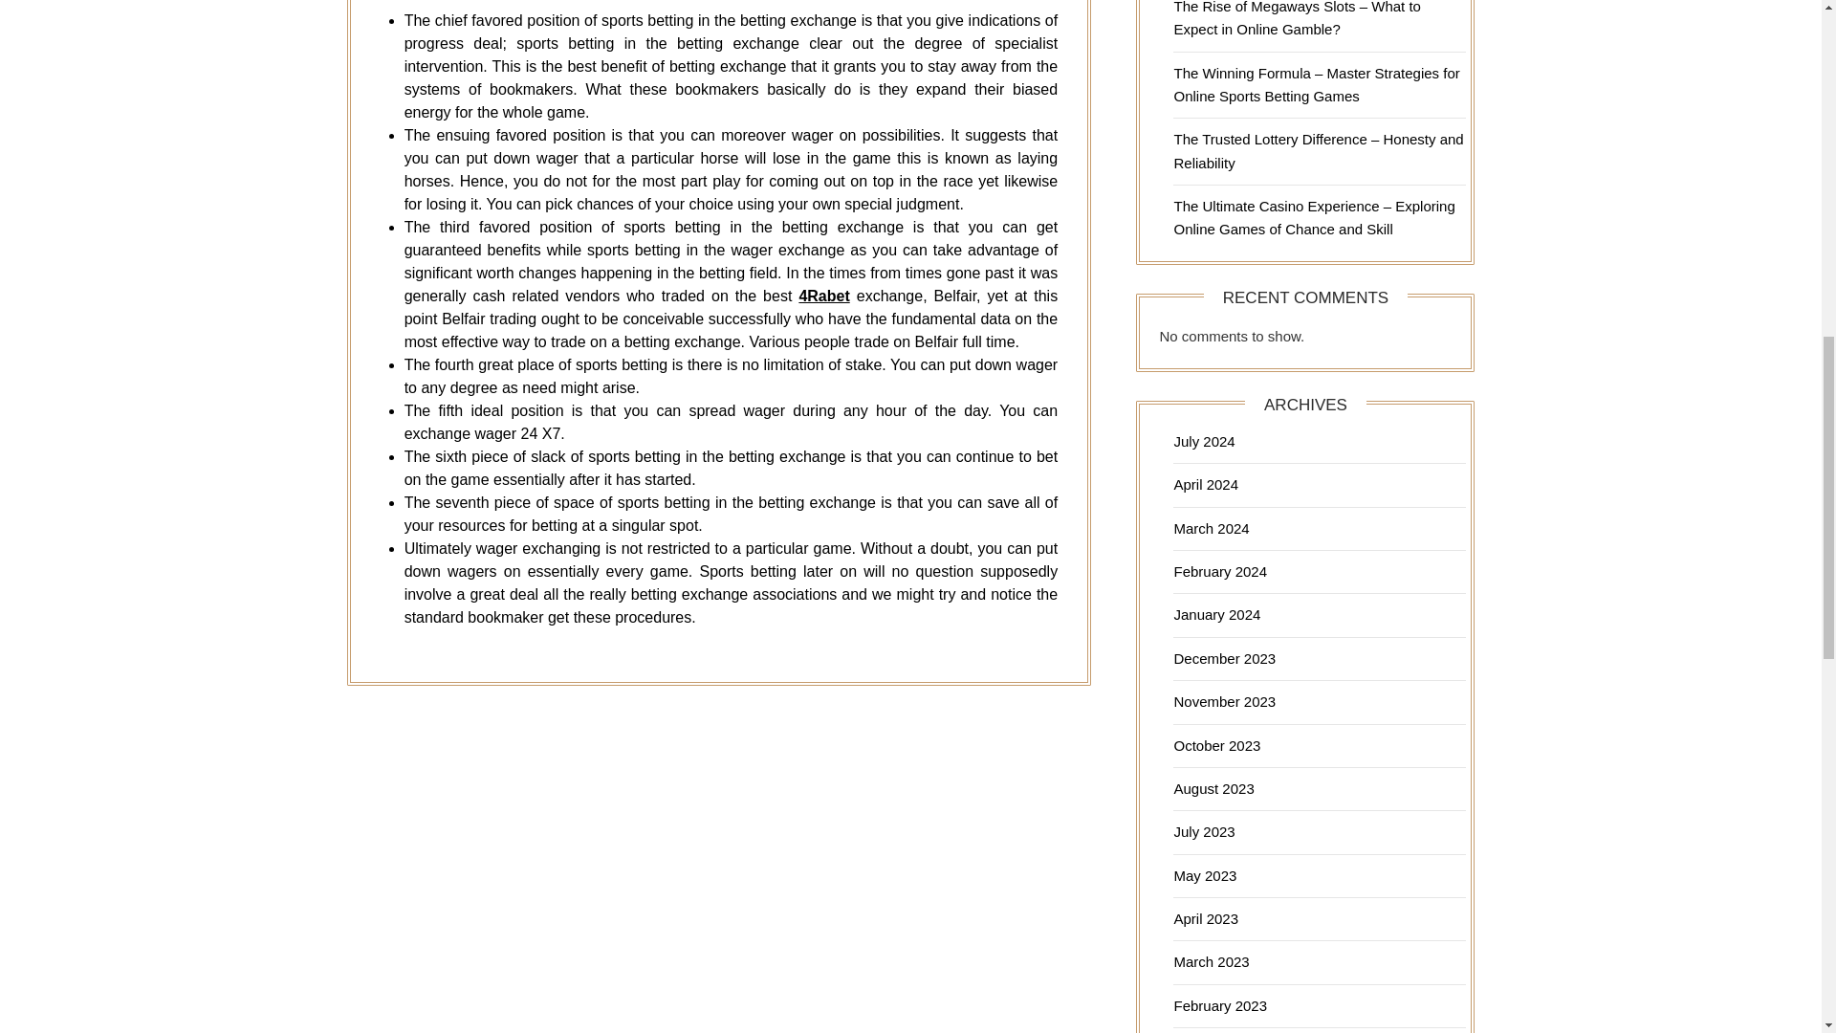 This screenshot has height=1033, width=1836. What do you see at coordinates (1203, 831) in the screenshot?
I see `July 2023` at bounding box center [1203, 831].